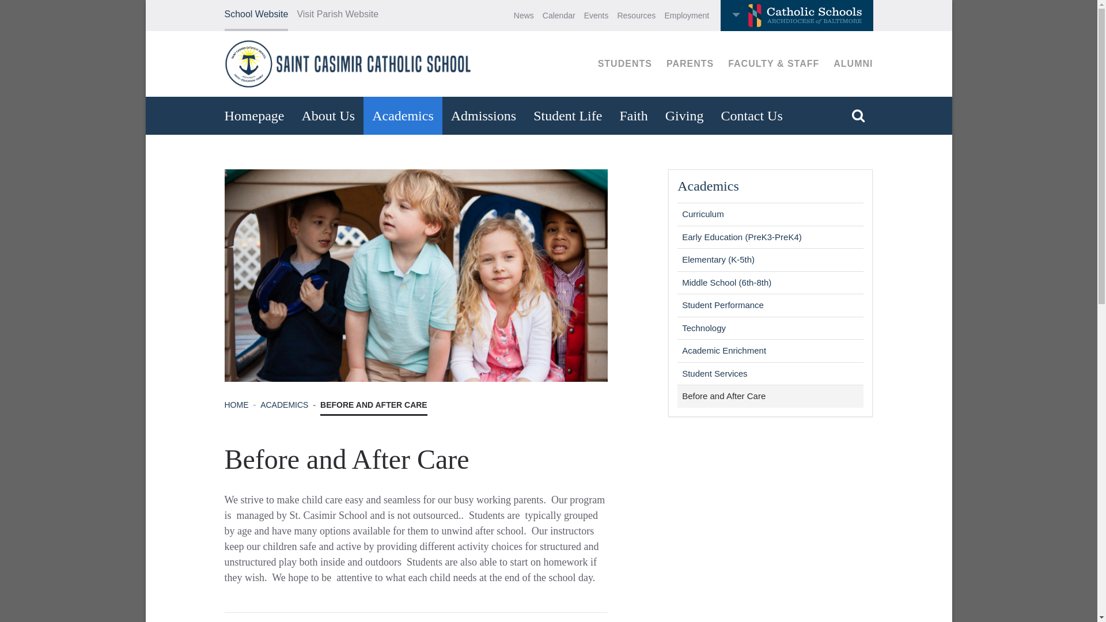 The height and width of the screenshot is (622, 1106). I want to click on PARENTS, so click(690, 63).